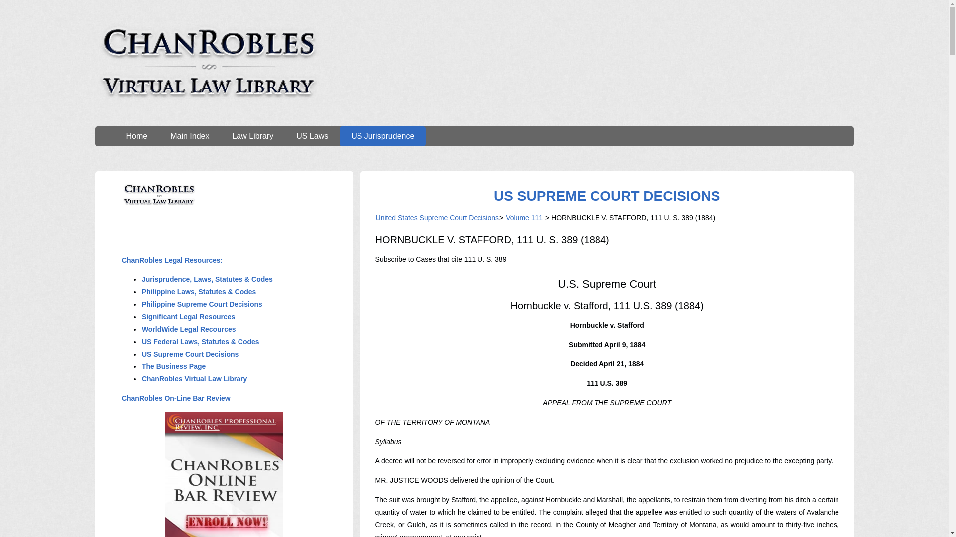  I want to click on Volume 111, so click(524, 218).